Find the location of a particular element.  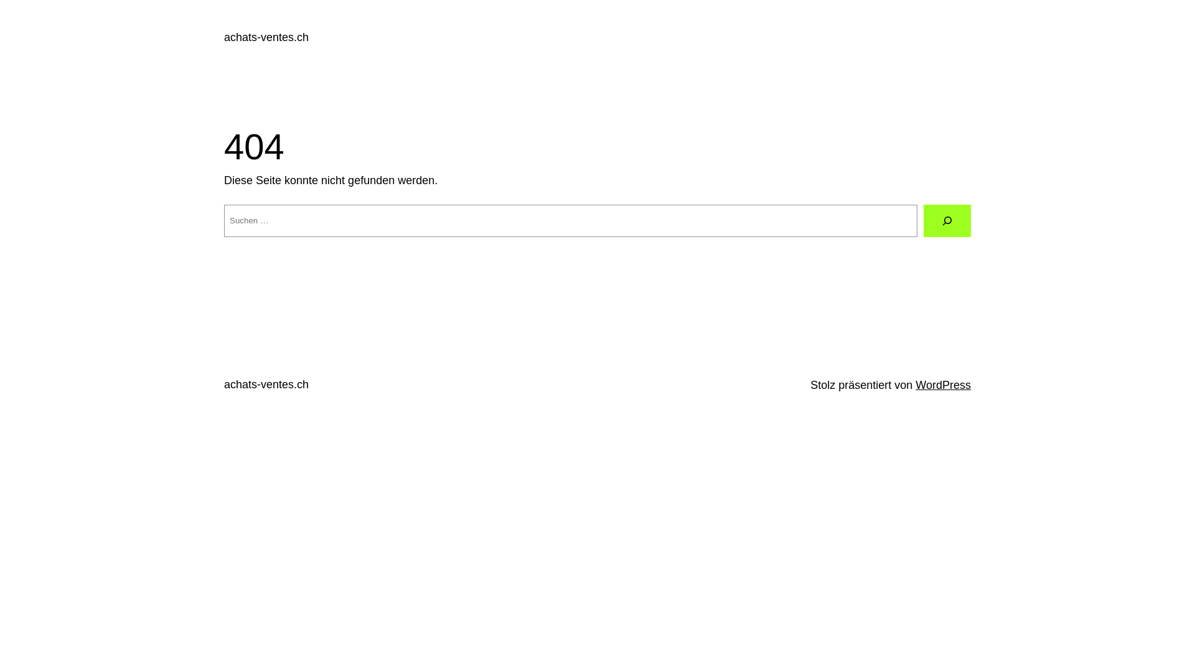

achats-ventes.ch is located at coordinates (266, 37).